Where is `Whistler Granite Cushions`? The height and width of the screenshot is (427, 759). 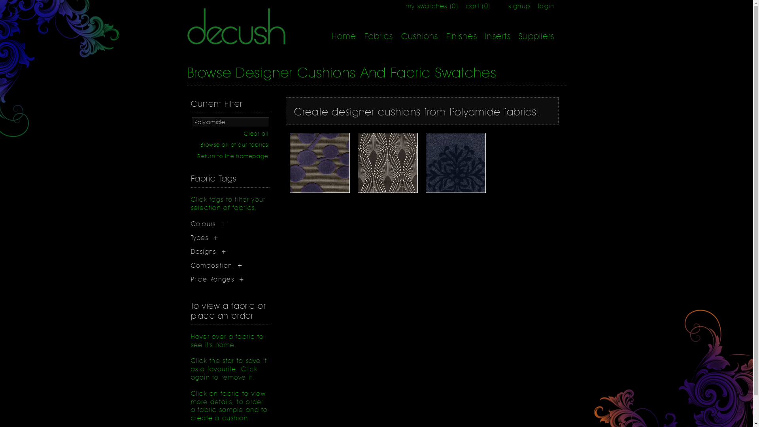 Whistler Granite Cushions is located at coordinates (456, 191).